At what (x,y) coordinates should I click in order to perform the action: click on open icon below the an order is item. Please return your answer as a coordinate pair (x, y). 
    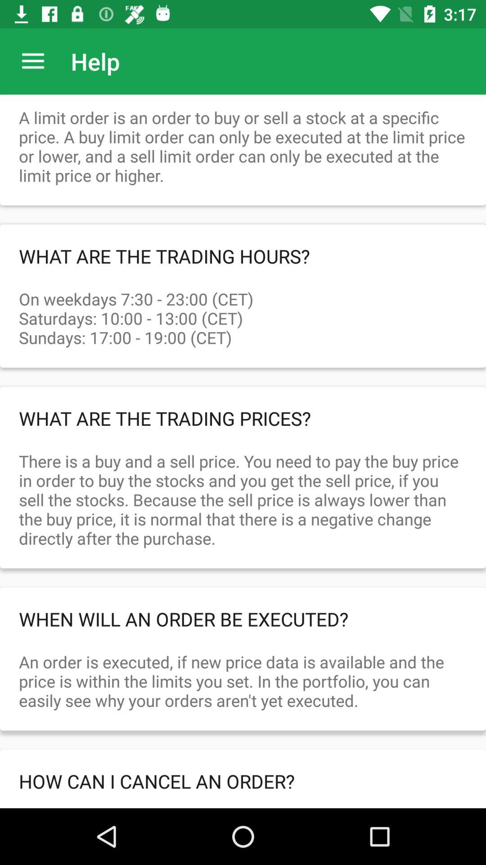
    Looking at the image, I should click on (243, 781).